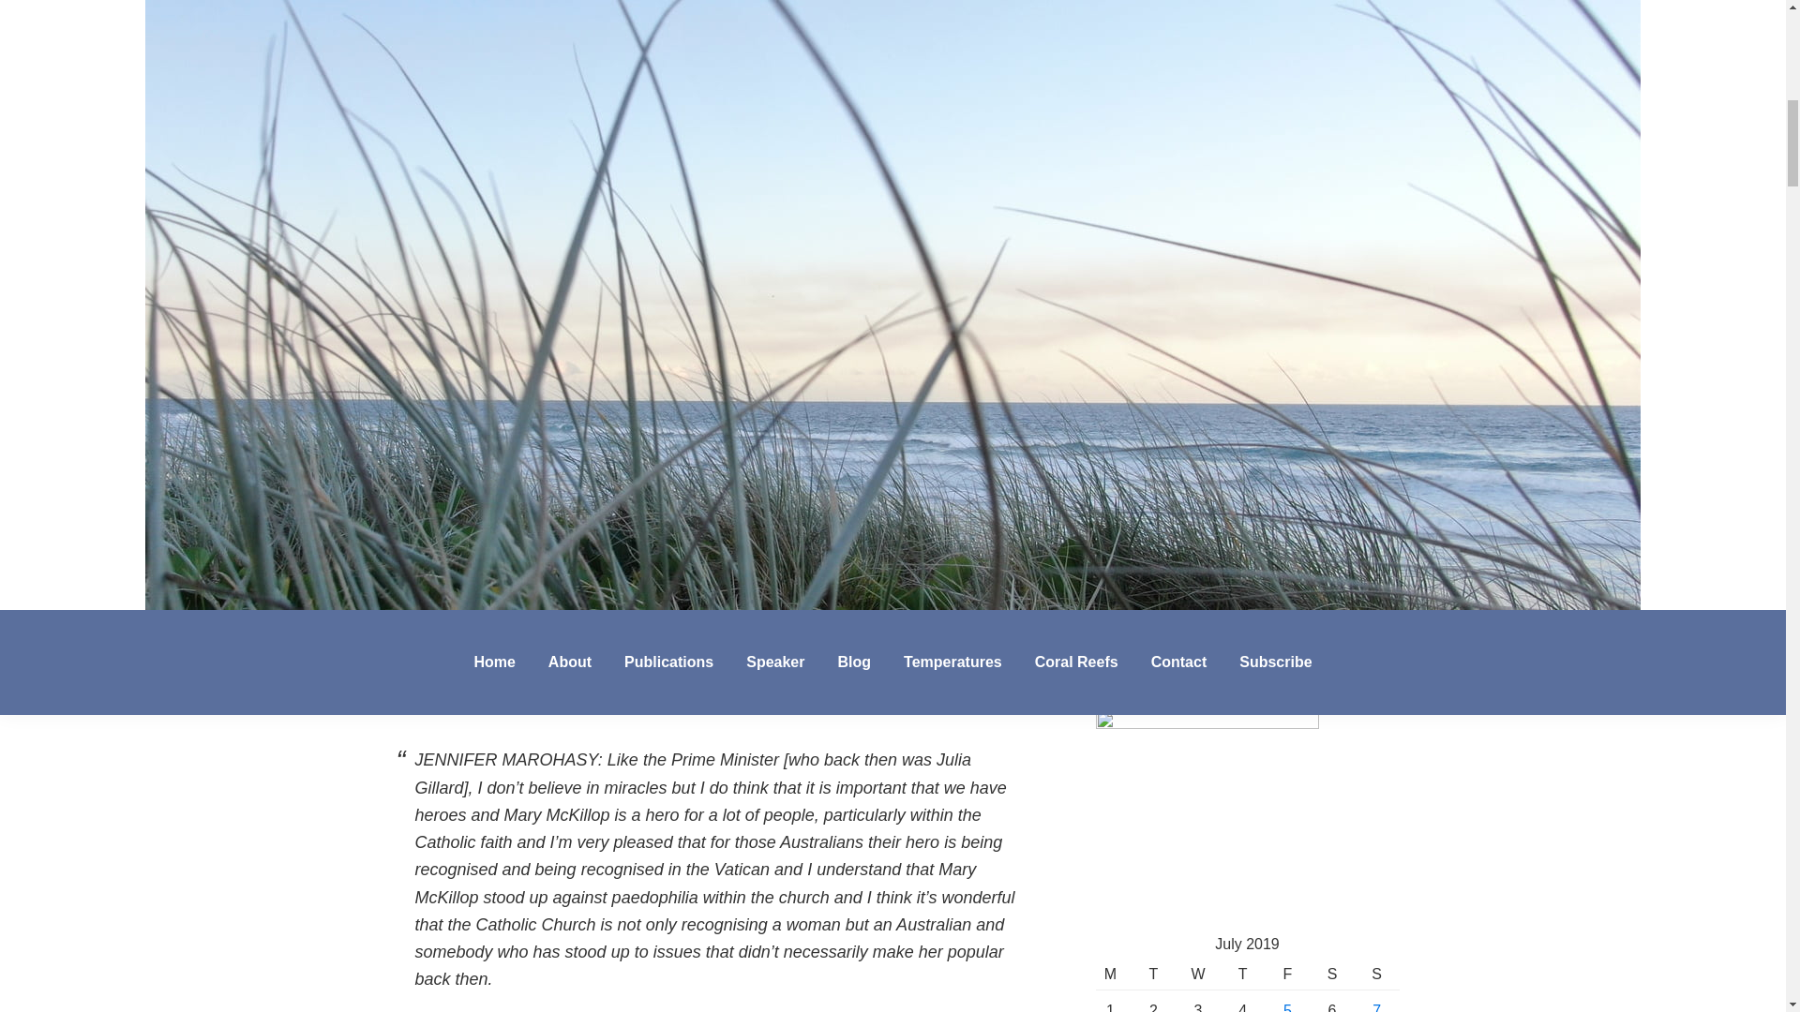  What do you see at coordinates (1242, 975) in the screenshot?
I see `Thursday` at bounding box center [1242, 975].